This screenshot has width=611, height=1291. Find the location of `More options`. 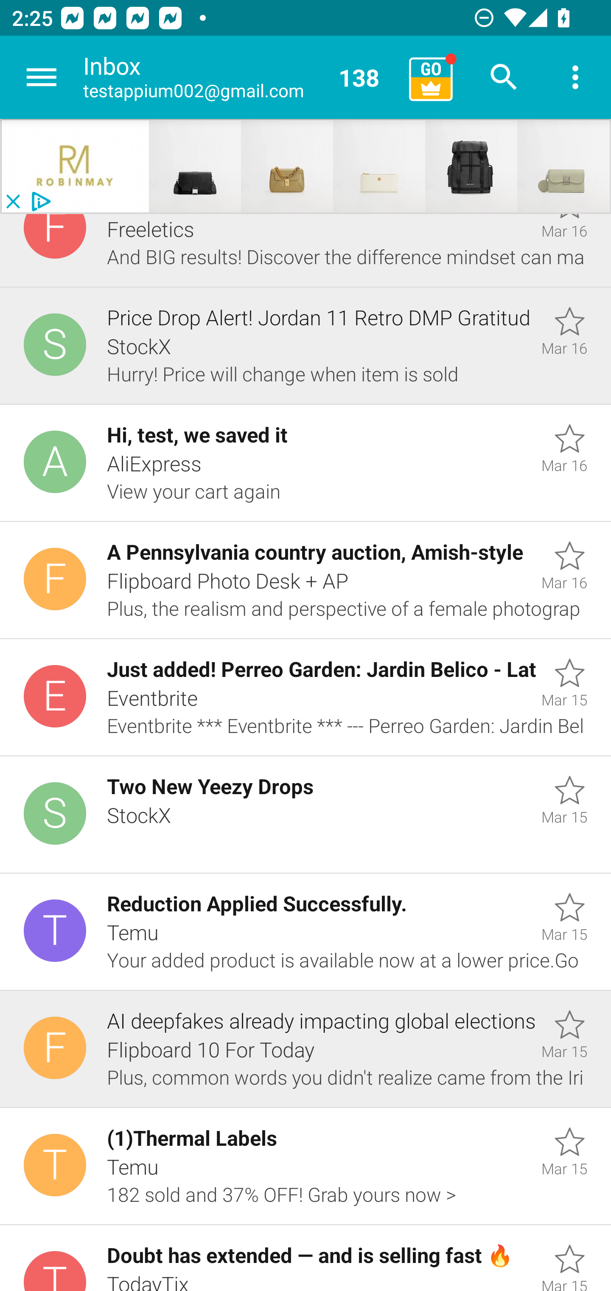

More options is located at coordinates (575, 77).